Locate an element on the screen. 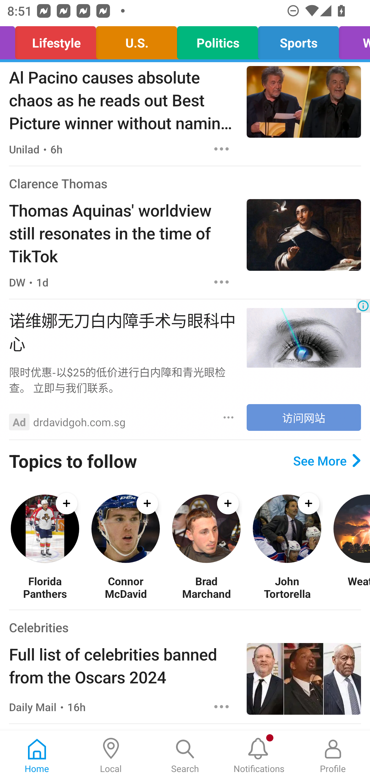  Notifications, New notification Notifications is located at coordinates (259, 756).